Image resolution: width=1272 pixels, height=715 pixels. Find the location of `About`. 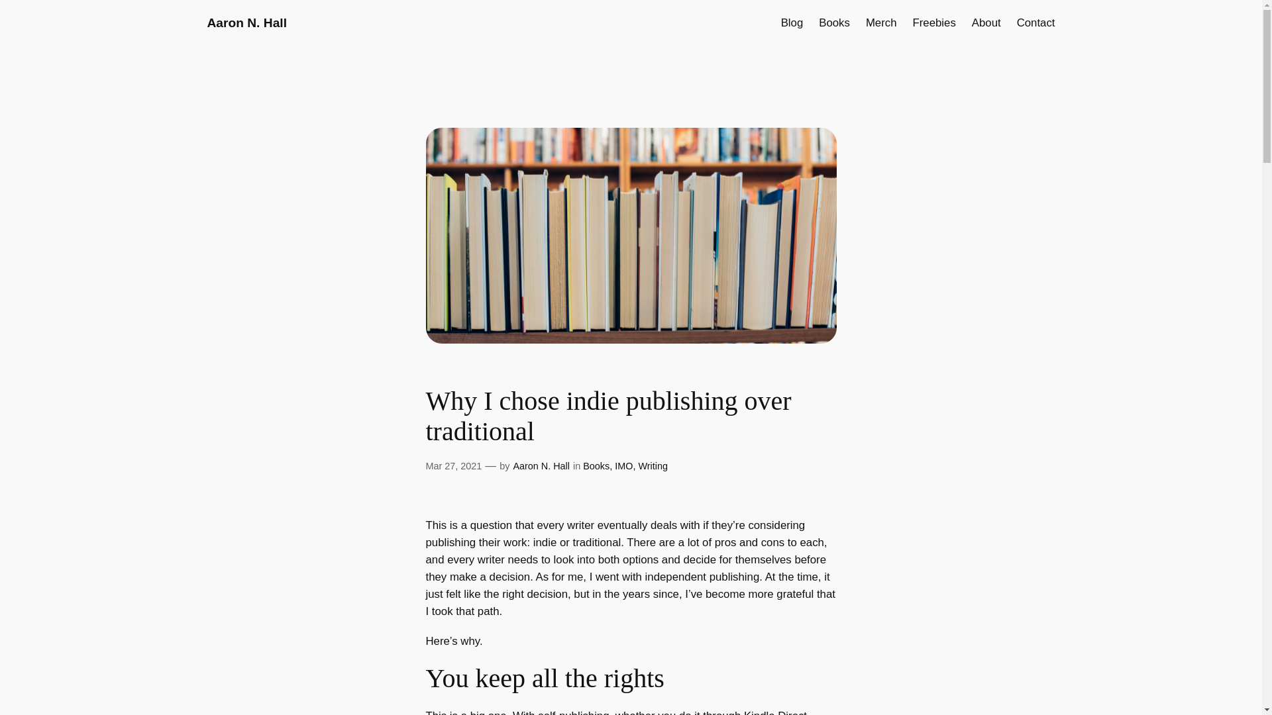

About is located at coordinates (986, 23).